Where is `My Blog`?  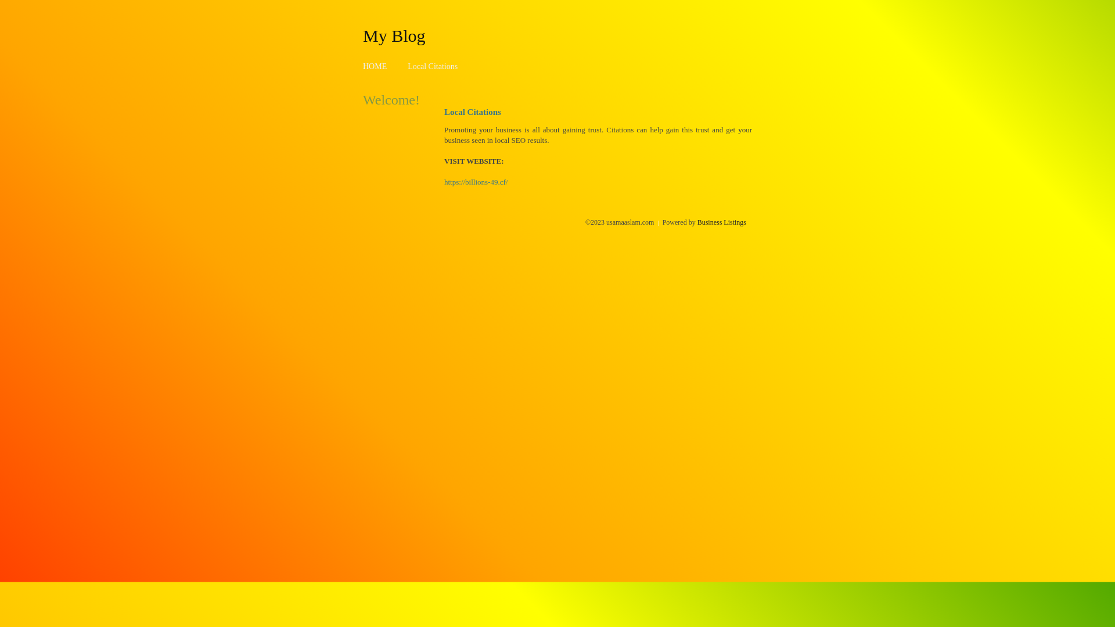 My Blog is located at coordinates (394, 35).